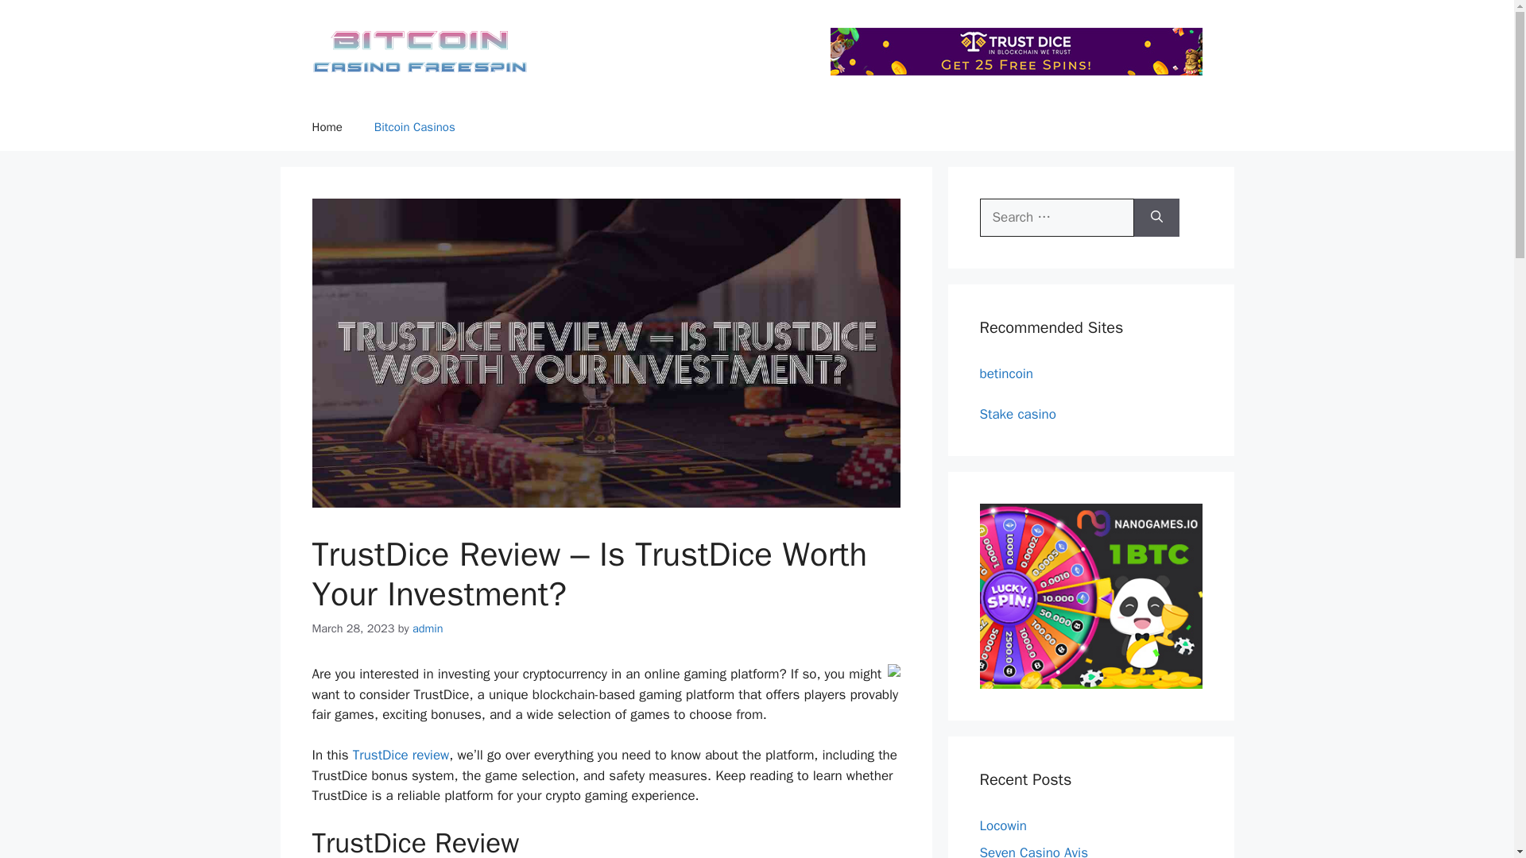 Image resolution: width=1526 pixels, height=858 pixels. What do you see at coordinates (1033, 851) in the screenshot?
I see `Seven Casino Avis` at bounding box center [1033, 851].